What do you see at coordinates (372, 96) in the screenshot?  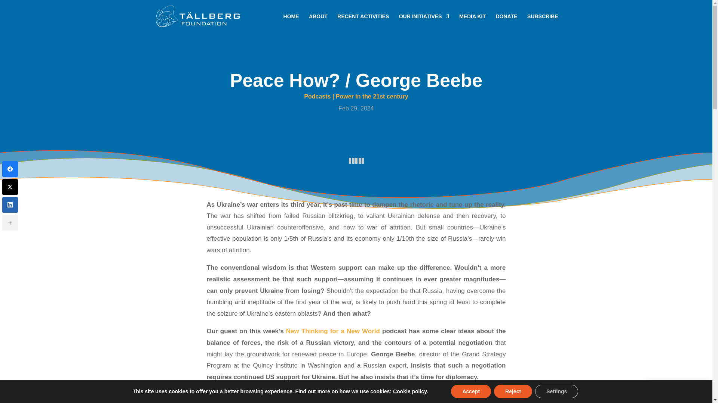 I see `Power in the 21st century` at bounding box center [372, 96].